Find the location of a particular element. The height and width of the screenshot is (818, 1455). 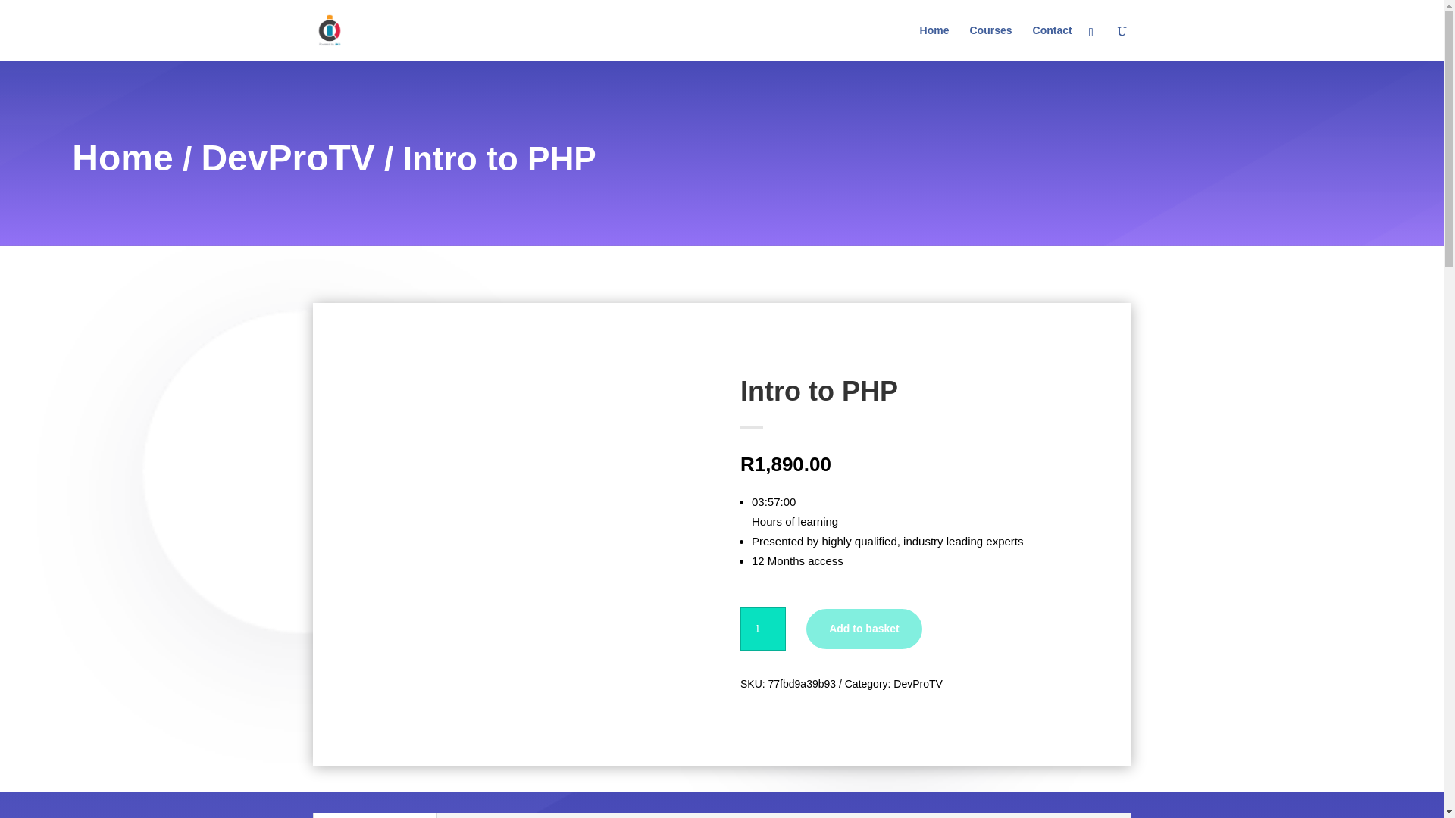

DevProTV is located at coordinates (286, 158).